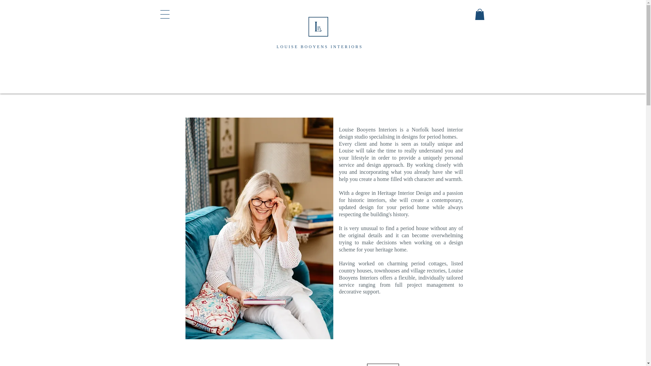 This screenshot has width=651, height=366. What do you see at coordinates (361, 137) in the screenshot?
I see `studio` at bounding box center [361, 137].